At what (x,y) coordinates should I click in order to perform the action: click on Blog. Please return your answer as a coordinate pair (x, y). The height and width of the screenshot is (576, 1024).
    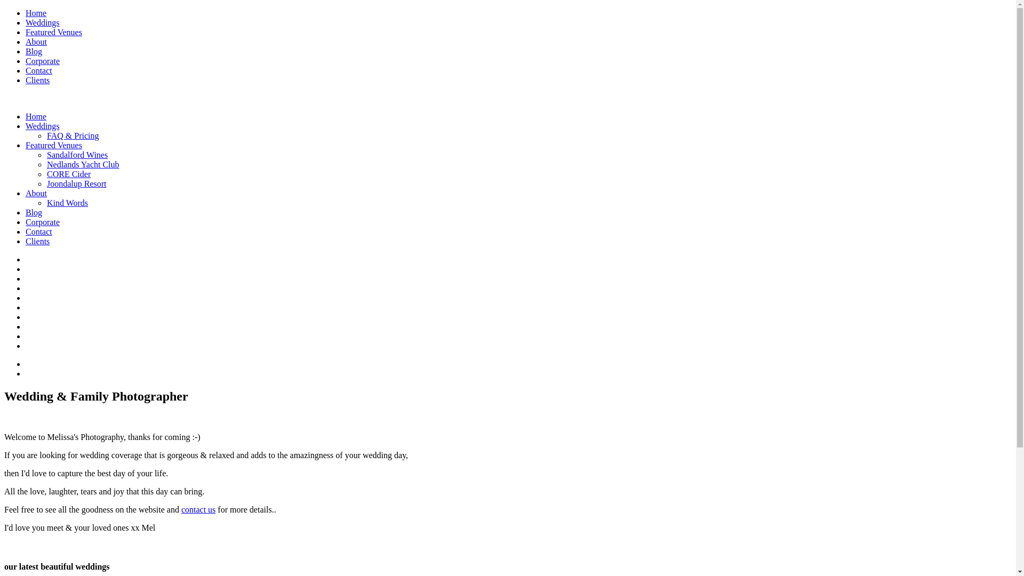
    Looking at the image, I should click on (34, 212).